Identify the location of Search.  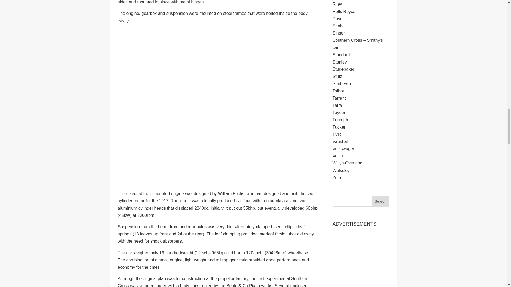
(381, 201).